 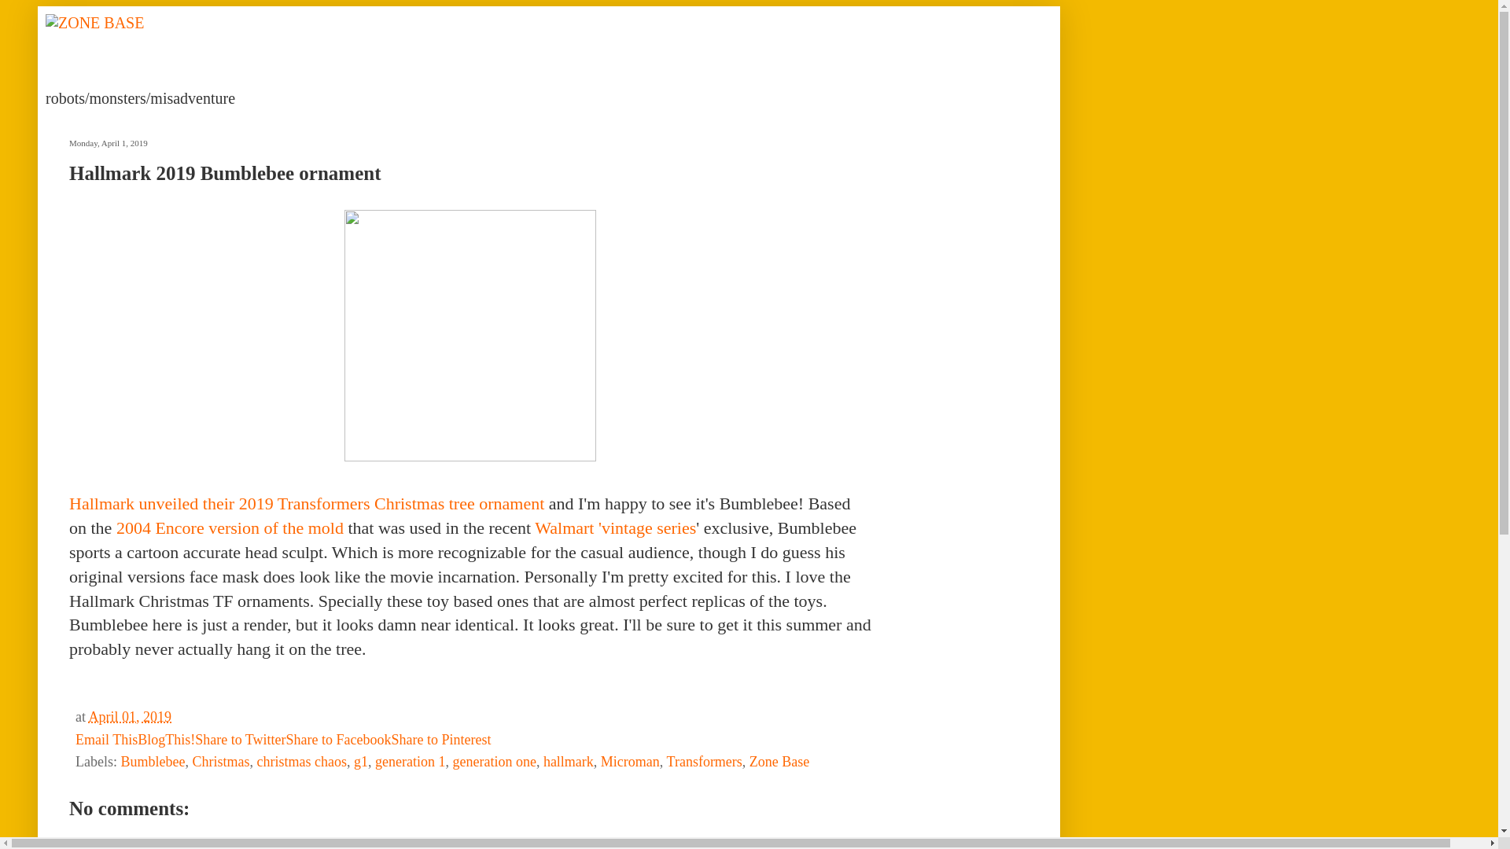 What do you see at coordinates (631, 761) in the screenshot?
I see `Microman` at bounding box center [631, 761].